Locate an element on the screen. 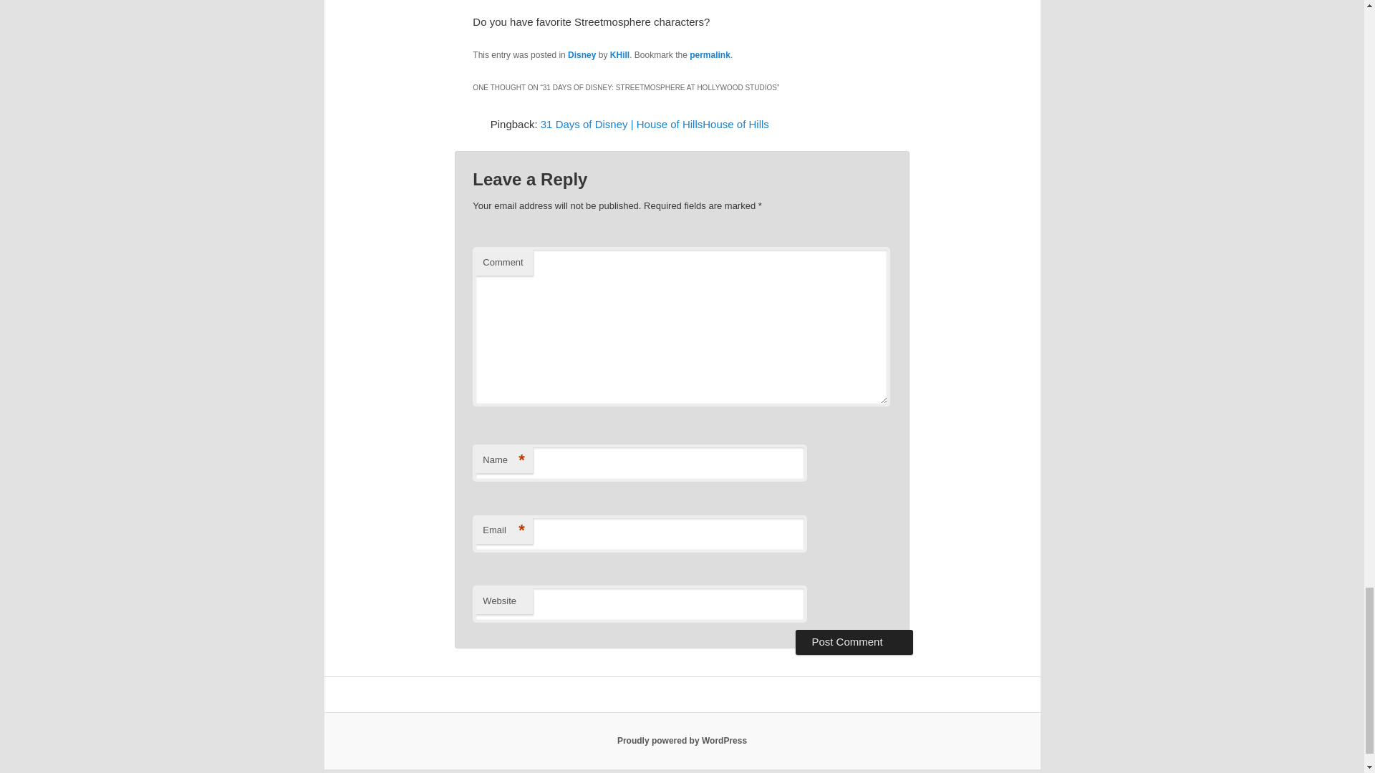 This screenshot has width=1375, height=773. permalink is located at coordinates (710, 55).